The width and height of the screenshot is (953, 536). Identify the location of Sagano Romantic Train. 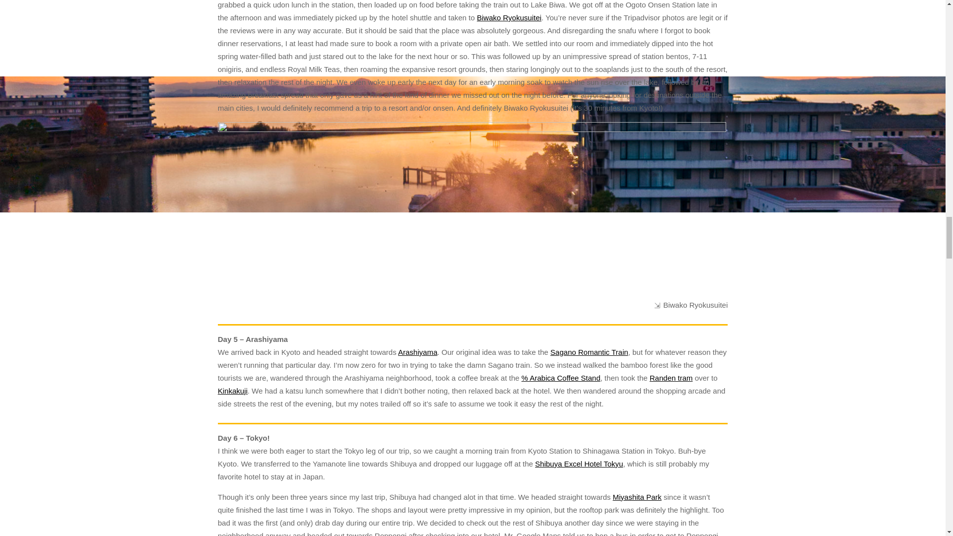
(589, 352).